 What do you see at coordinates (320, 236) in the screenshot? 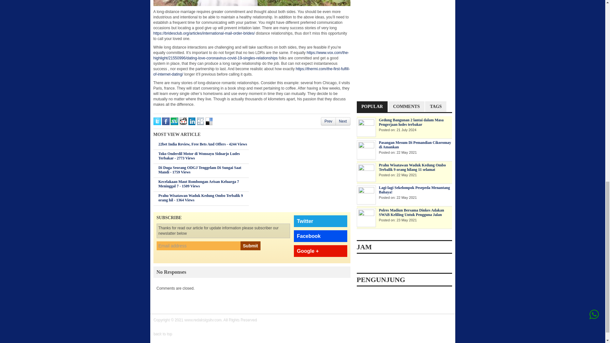
I see `Facebook` at bounding box center [320, 236].